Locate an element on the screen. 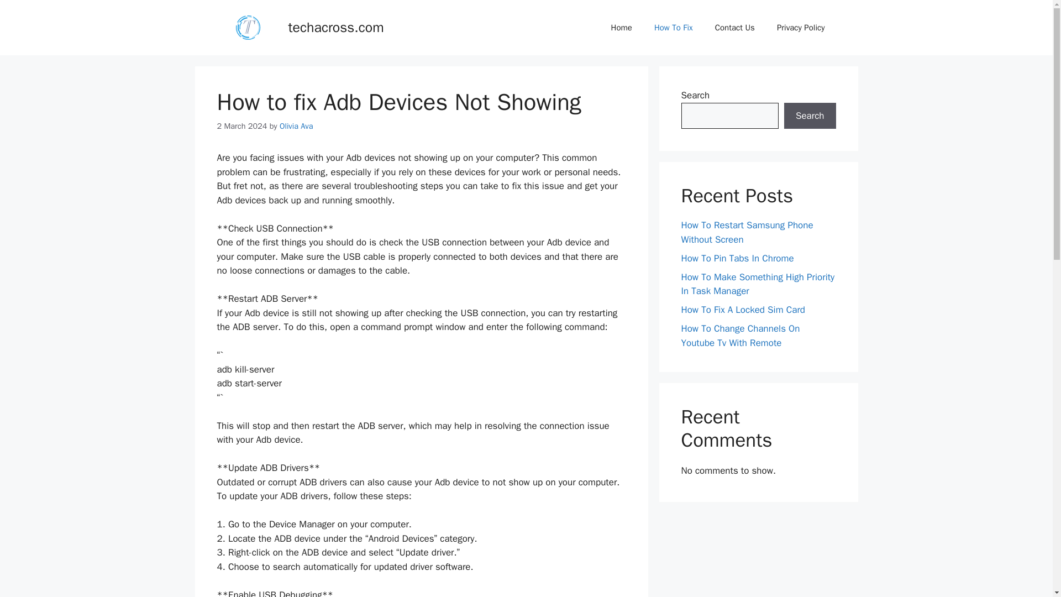  How To Make Something High Priority In Task Manager is located at coordinates (757, 284).